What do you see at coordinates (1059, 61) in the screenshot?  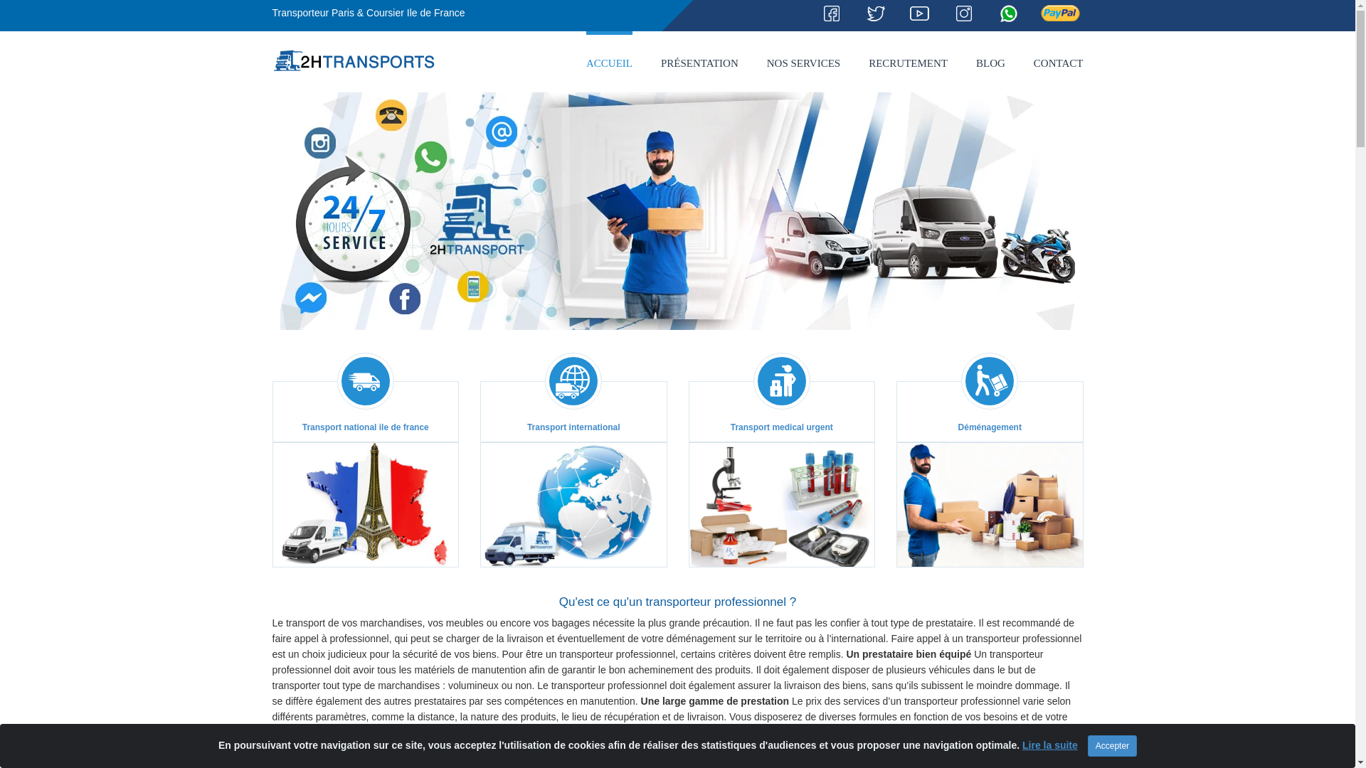 I see `CONTACT` at bounding box center [1059, 61].